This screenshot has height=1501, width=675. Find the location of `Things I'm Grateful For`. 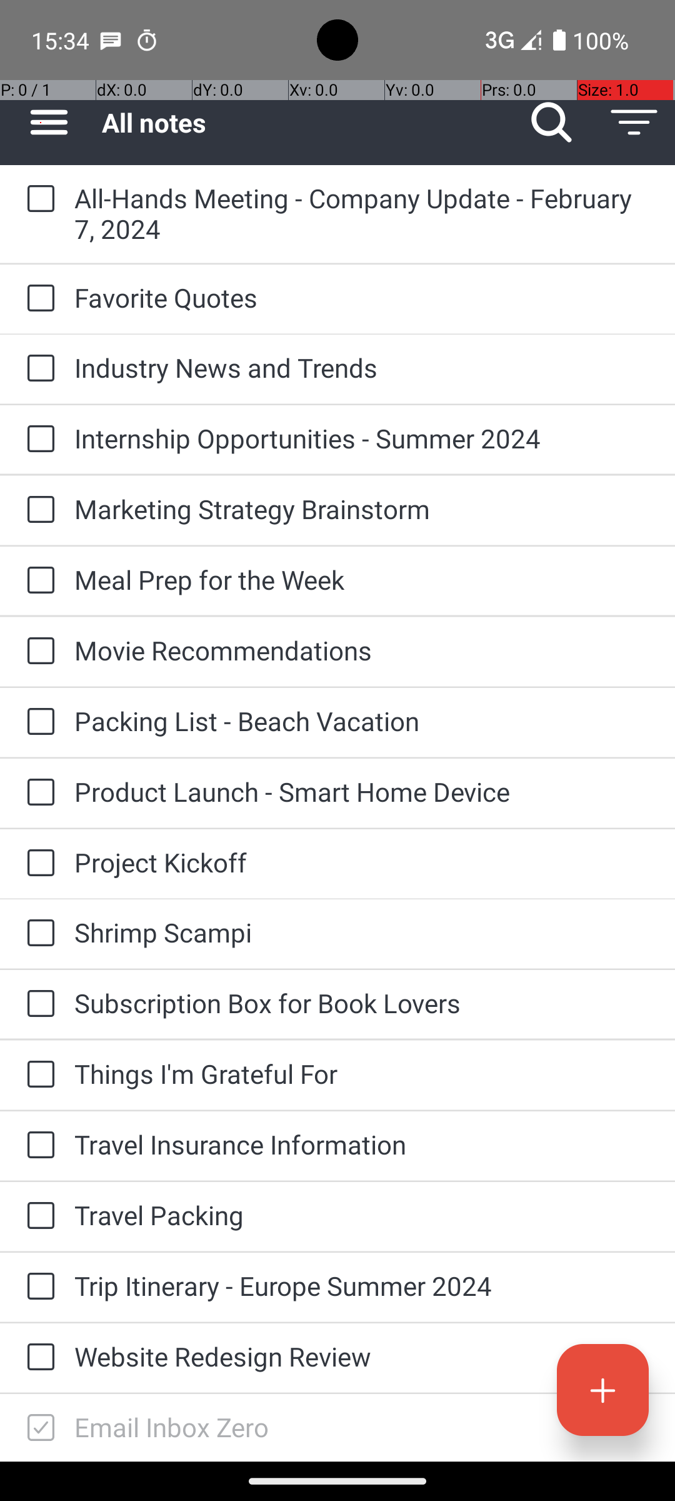

Things I'm Grateful For is located at coordinates (362, 1073).